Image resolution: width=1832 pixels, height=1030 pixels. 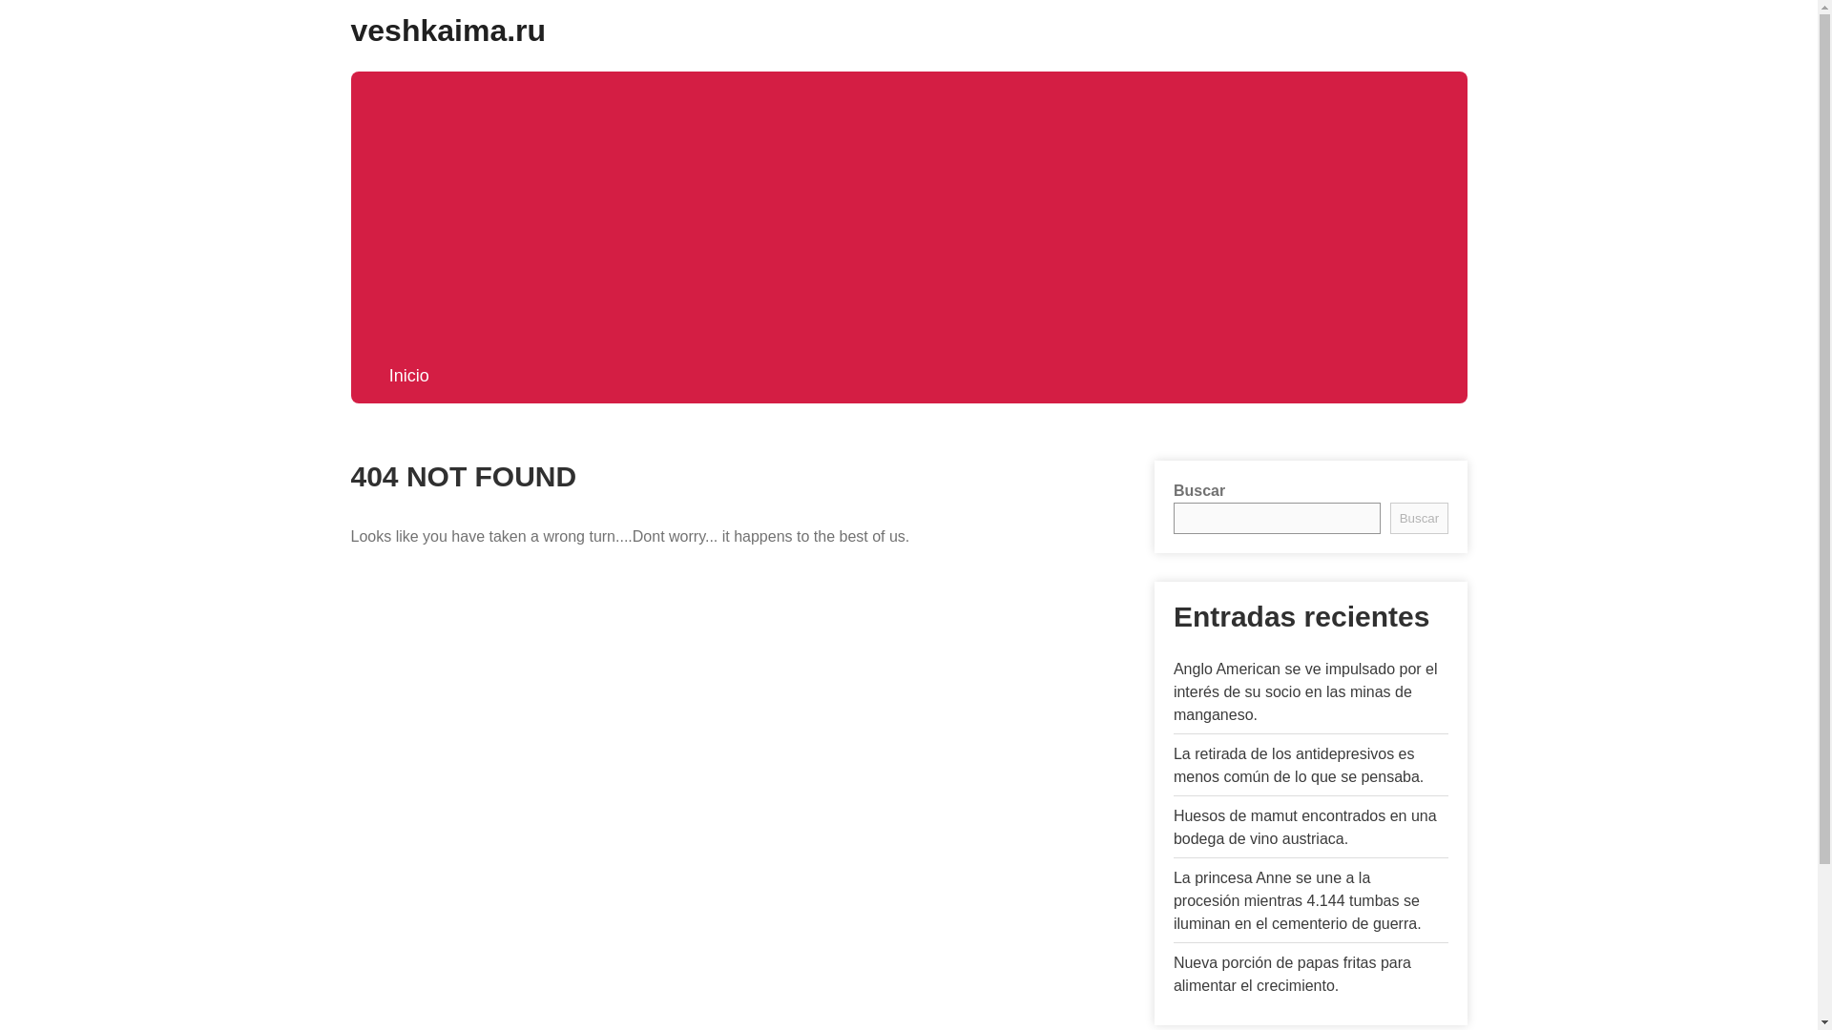 What do you see at coordinates (1305, 826) in the screenshot?
I see `Huesos de mamut encontrados en una bodega de vino austriaca.` at bounding box center [1305, 826].